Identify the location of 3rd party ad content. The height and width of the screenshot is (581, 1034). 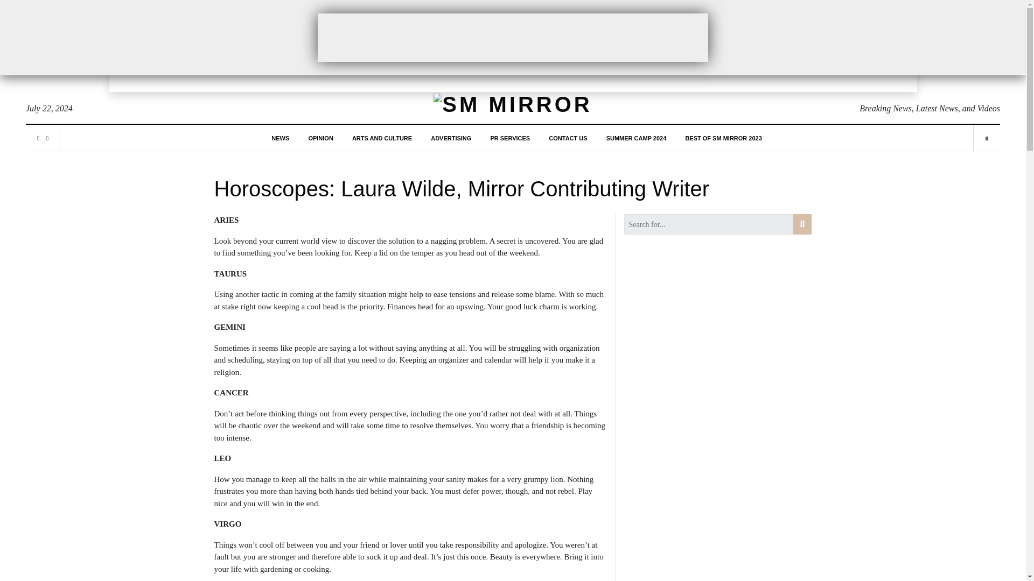
(513, 37).